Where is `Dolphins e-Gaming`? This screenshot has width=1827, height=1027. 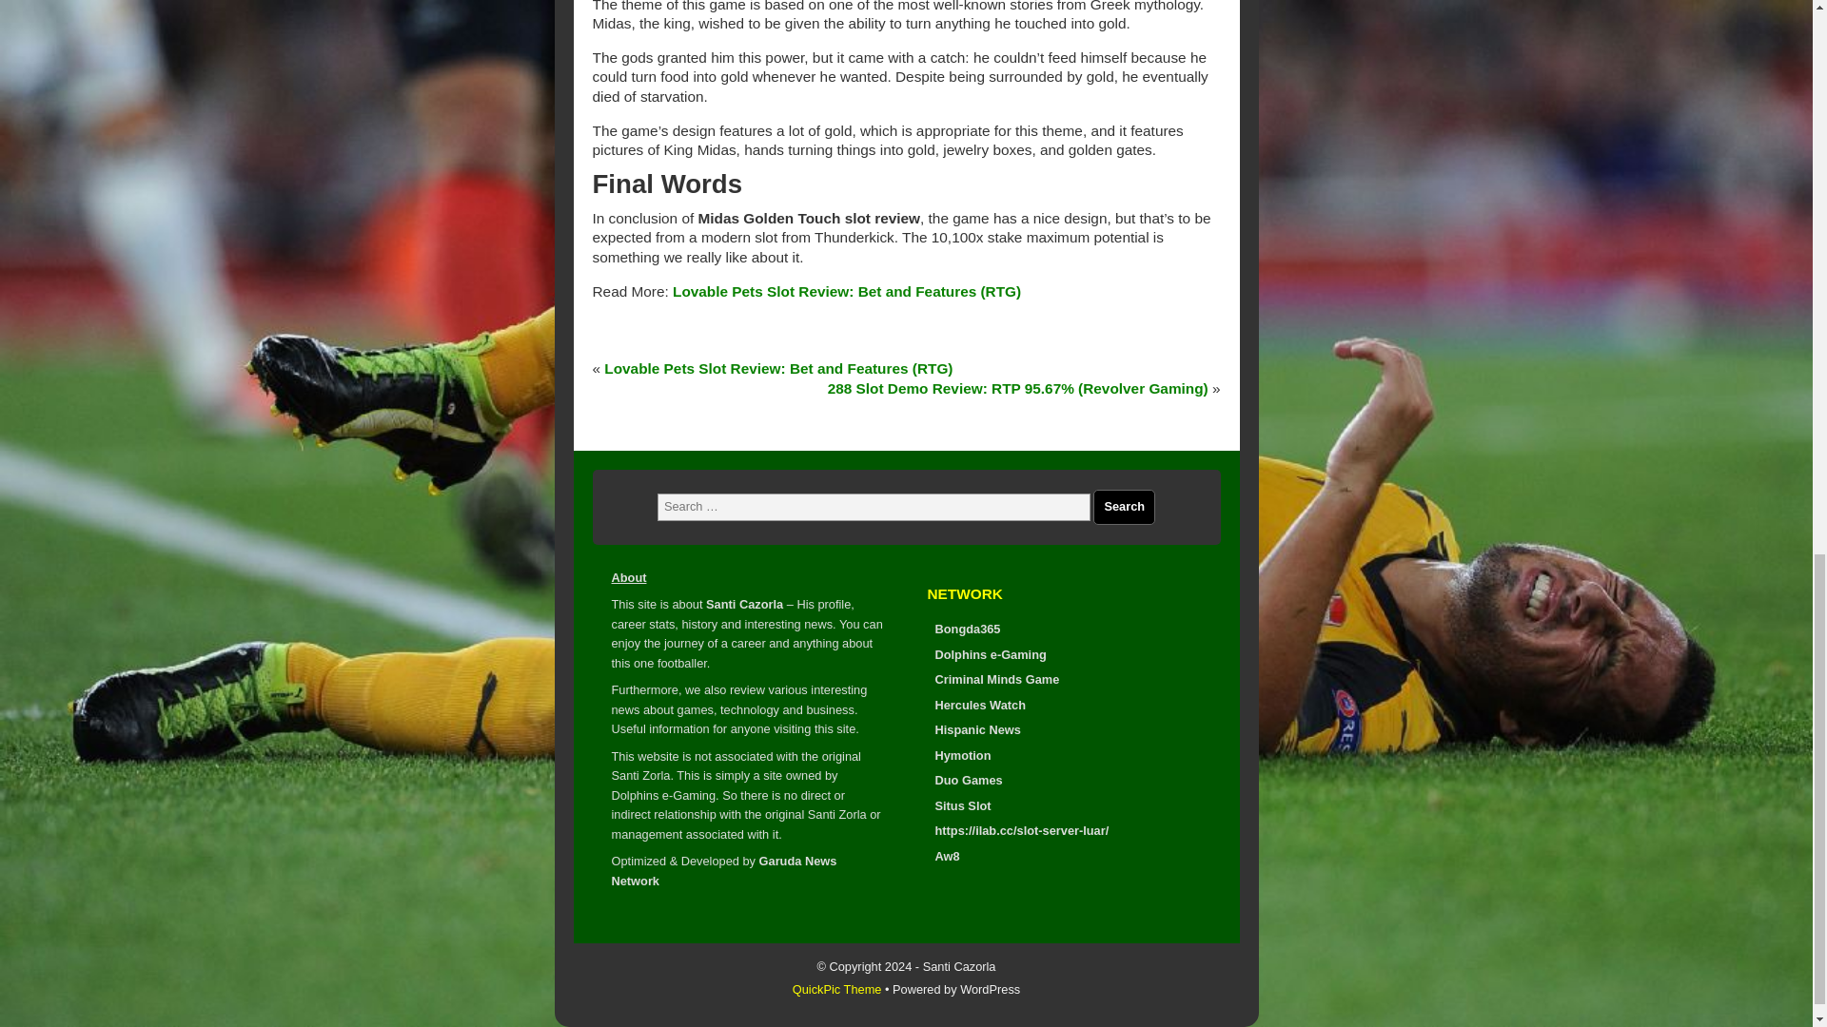 Dolphins e-Gaming is located at coordinates (990, 654).